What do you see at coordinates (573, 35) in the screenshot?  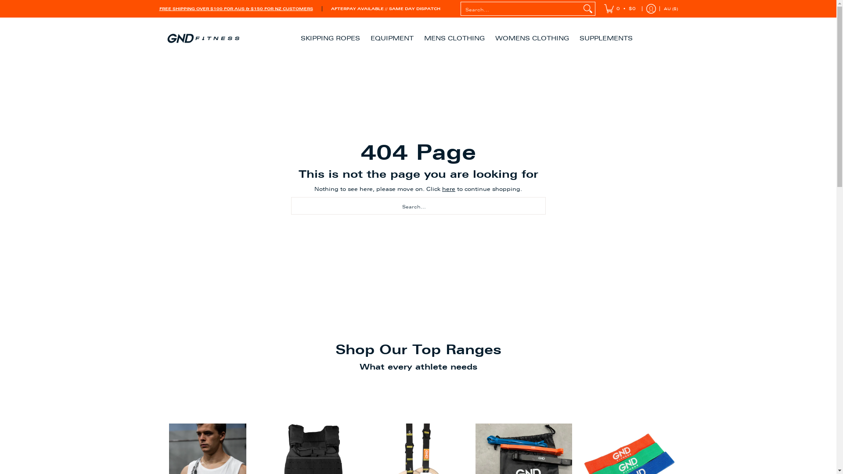 I see `CV` at bounding box center [573, 35].